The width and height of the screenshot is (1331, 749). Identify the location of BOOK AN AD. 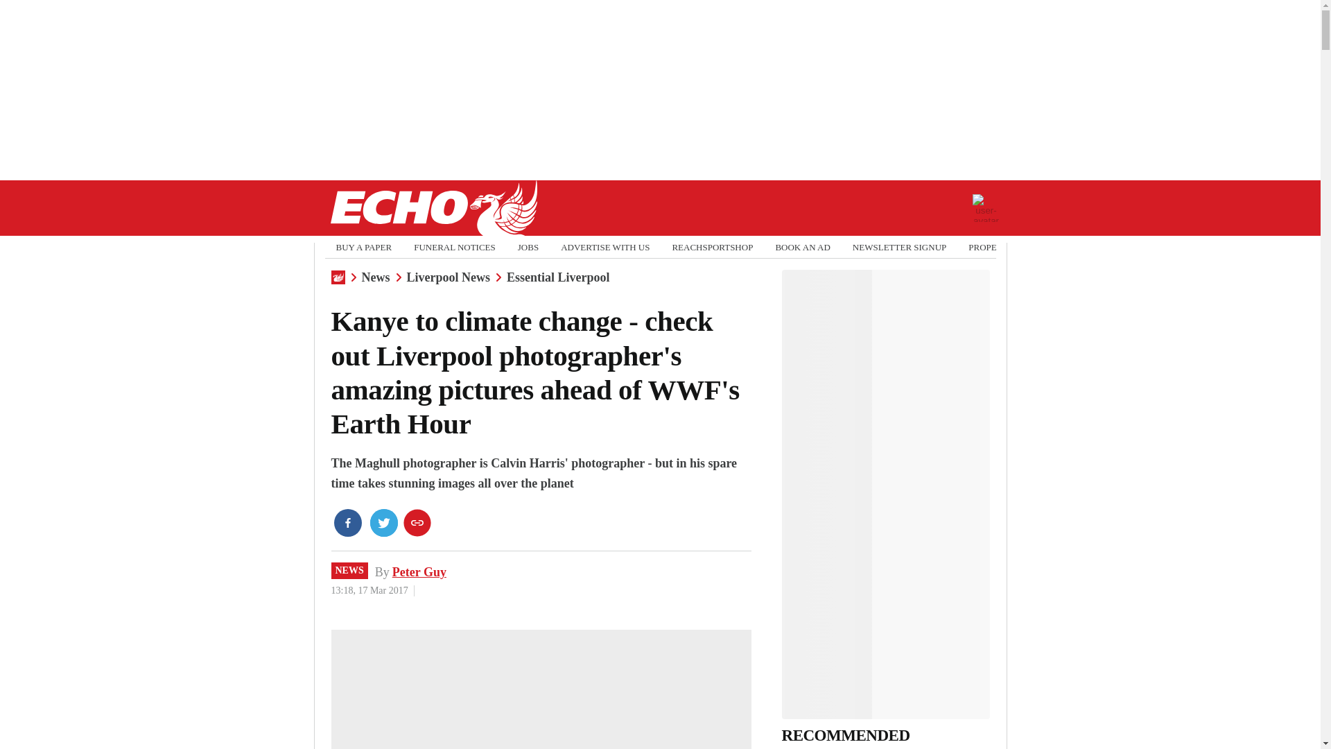
(801, 247).